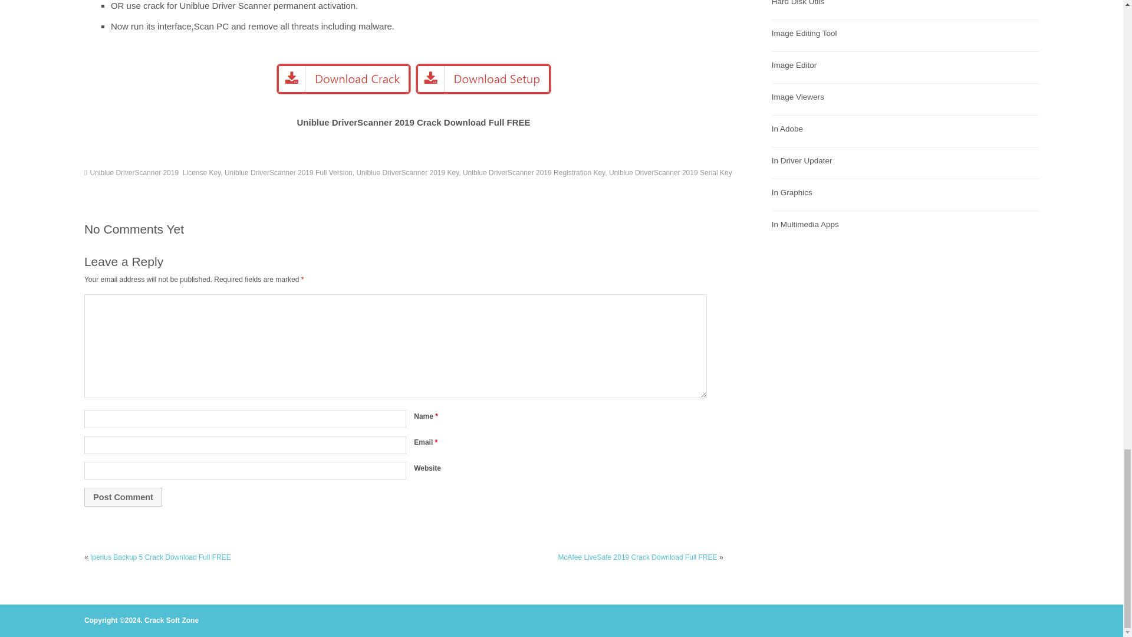 Image resolution: width=1132 pixels, height=637 pixels. Describe the element at coordinates (670, 173) in the screenshot. I see `Uniblue DriverScanner 2019 Serial Key` at that location.